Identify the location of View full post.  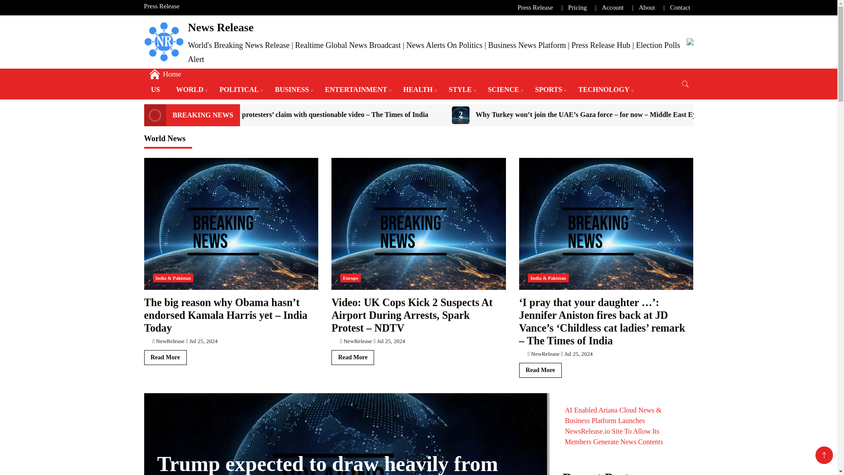
(614, 426).